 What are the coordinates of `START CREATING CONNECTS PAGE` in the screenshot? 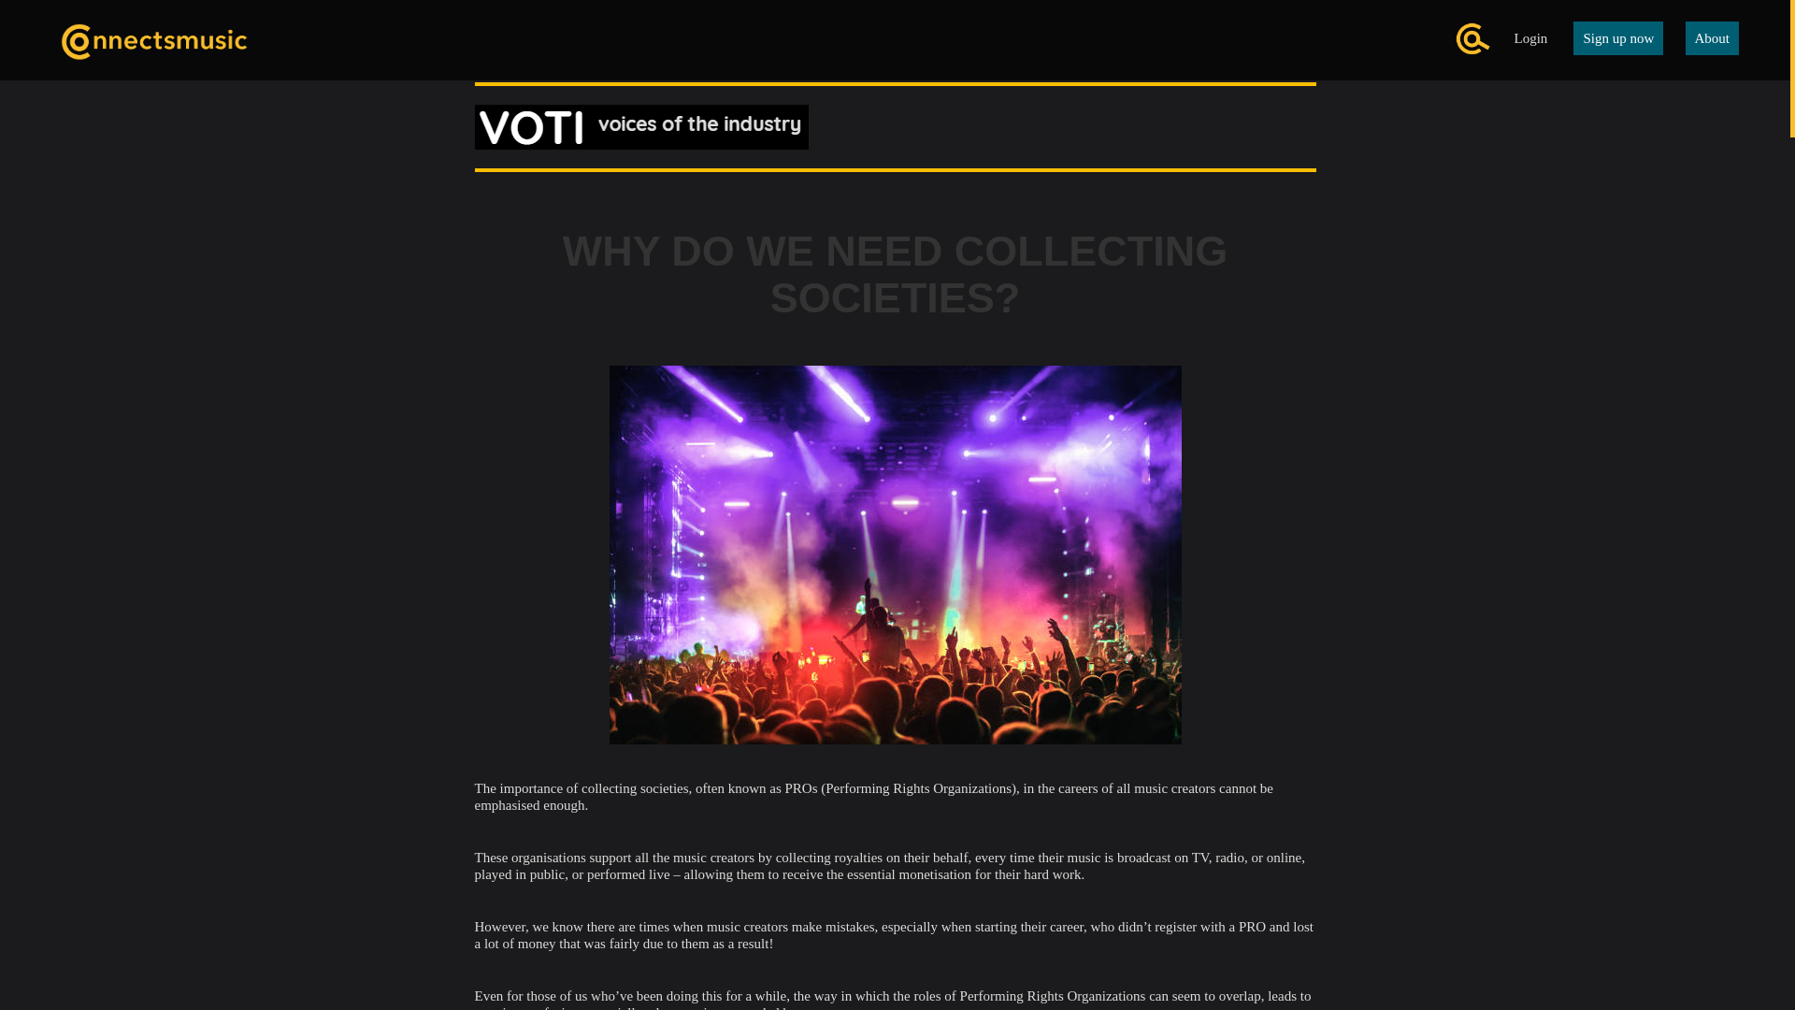 It's located at (896, 234).